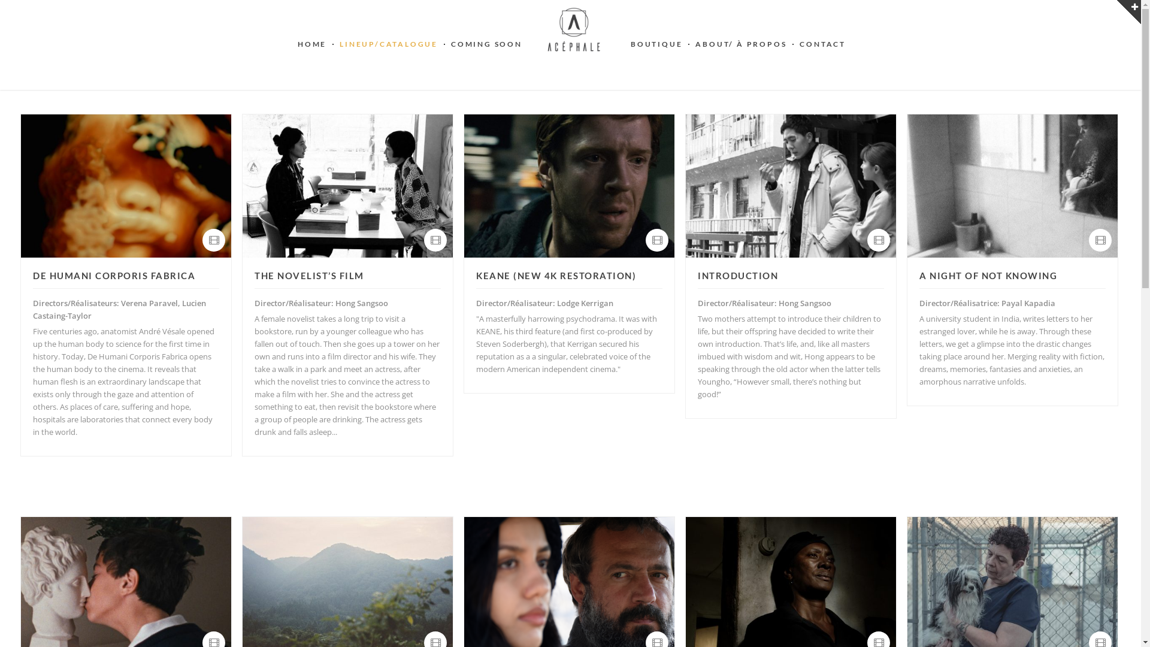 The image size is (1150, 647). Describe the element at coordinates (312, 44) in the screenshot. I see `HOME` at that location.